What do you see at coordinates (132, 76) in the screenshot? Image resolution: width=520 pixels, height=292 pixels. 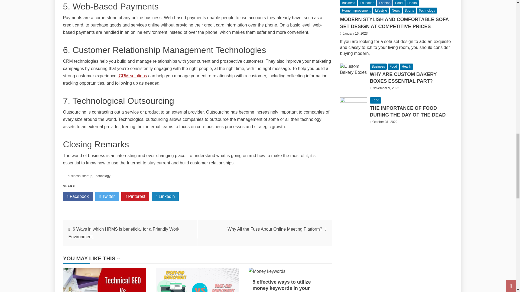 I see `CRM solutions` at bounding box center [132, 76].